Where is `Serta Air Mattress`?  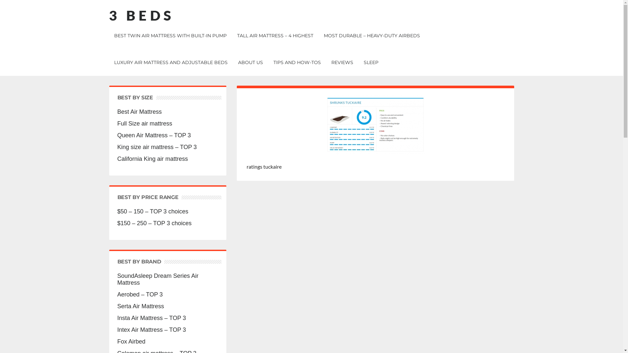
Serta Air Mattress is located at coordinates (167, 307).